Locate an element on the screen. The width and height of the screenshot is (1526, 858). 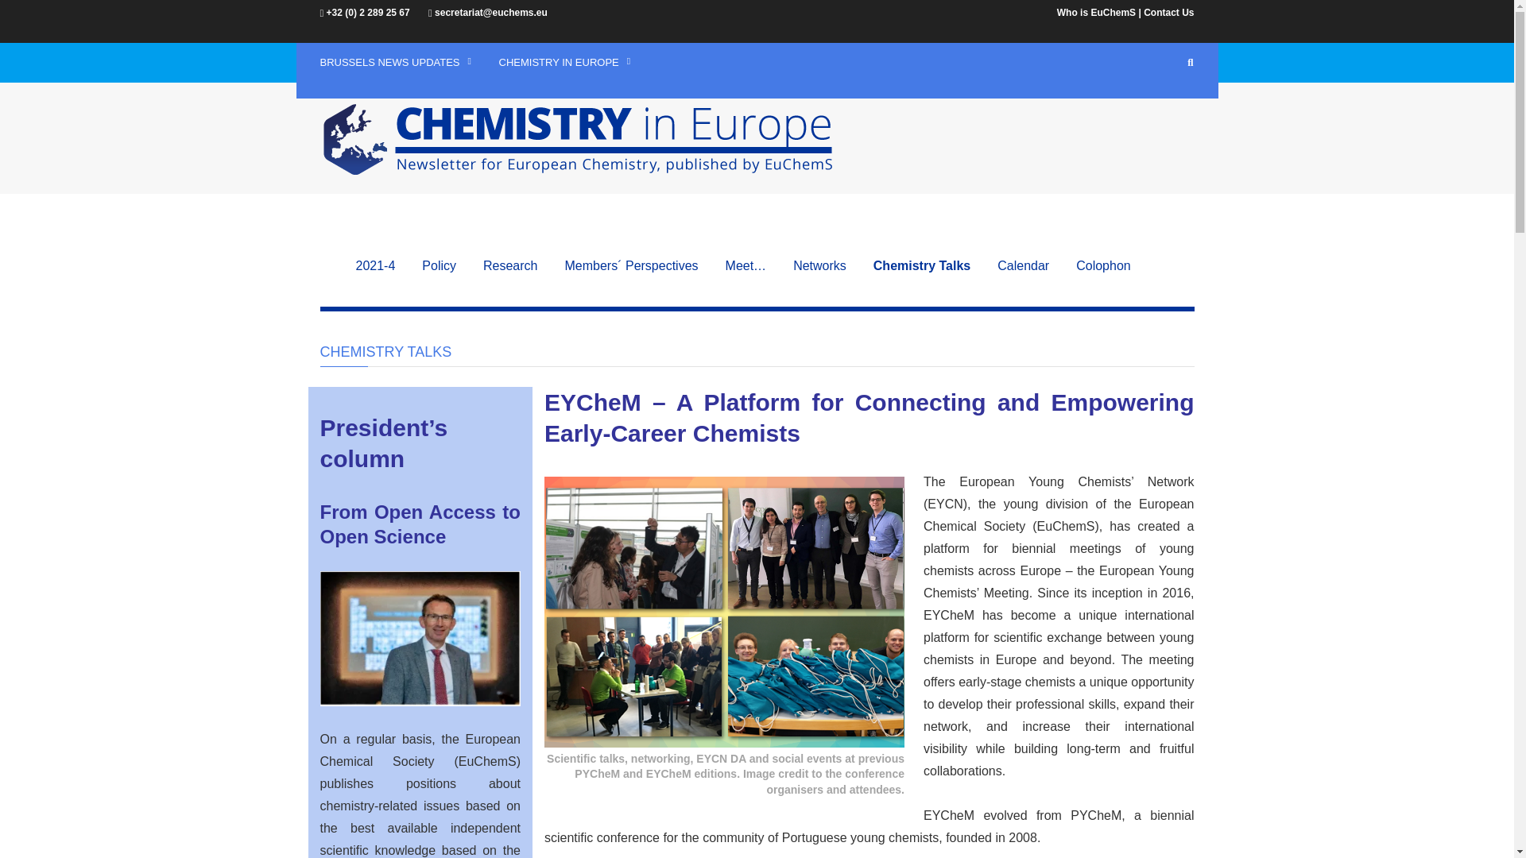
CHEMISTRY IN EUROPE is located at coordinates (566, 62).